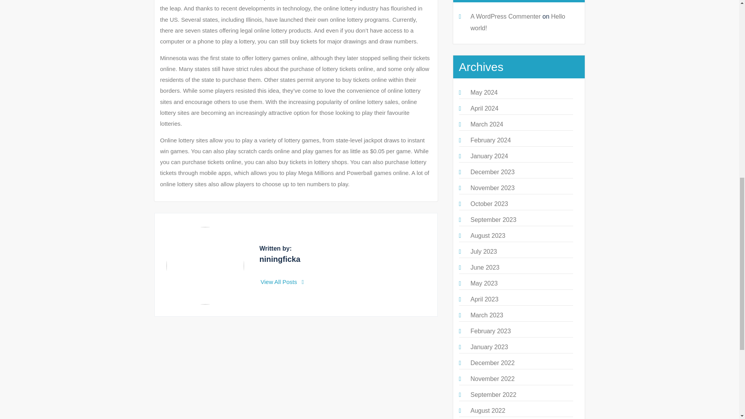 The width and height of the screenshot is (745, 419). What do you see at coordinates (489, 347) in the screenshot?
I see `January 2023` at bounding box center [489, 347].